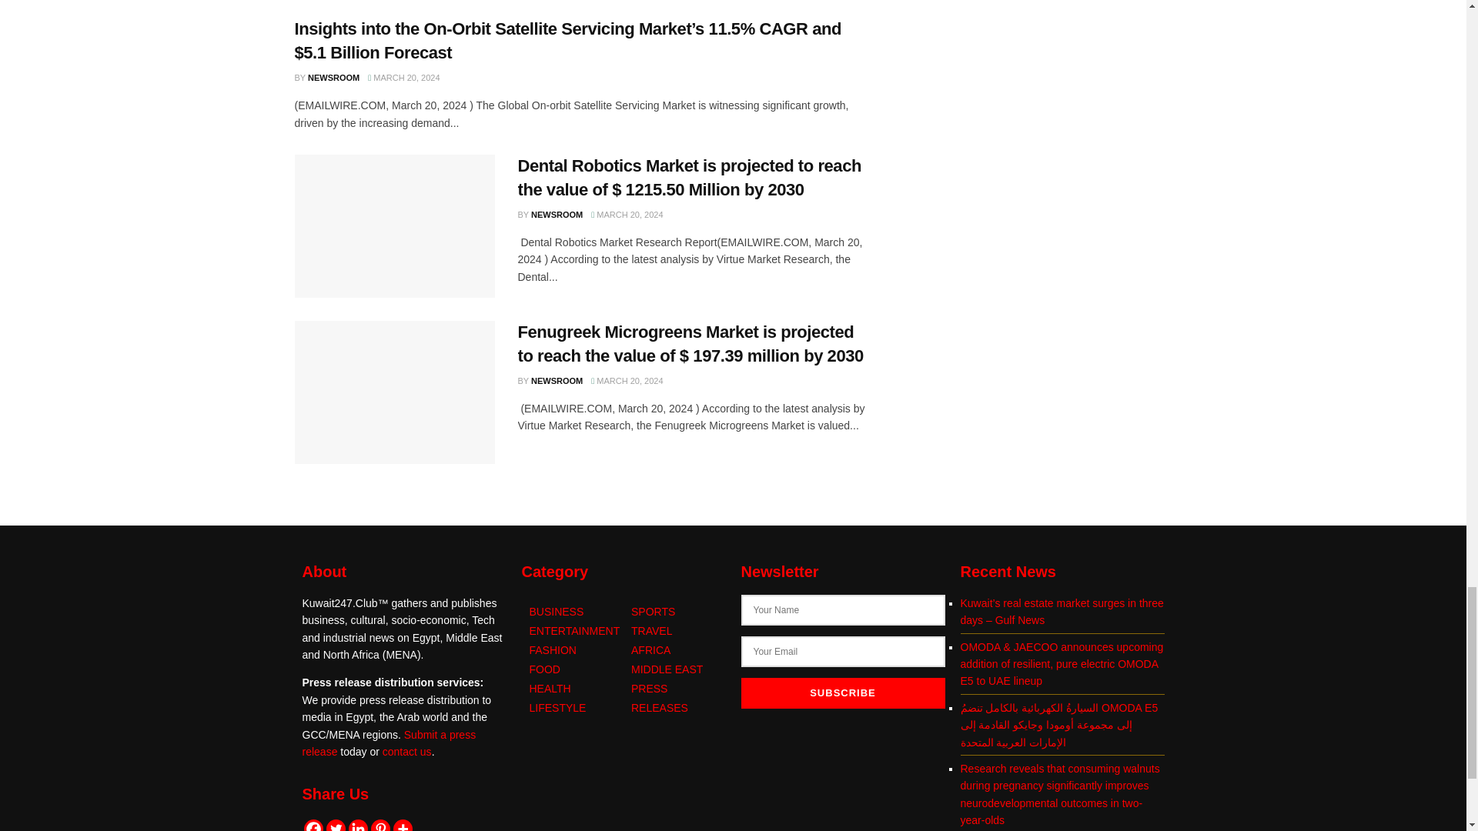 The width and height of the screenshot is (1478, 831). I want to click on Pinterest, so click(380, 825).